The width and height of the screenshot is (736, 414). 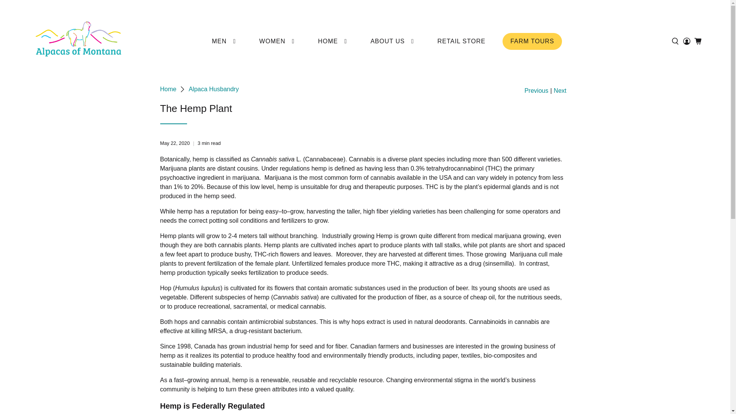 I want to click on Next, so click(x=560, y=90).